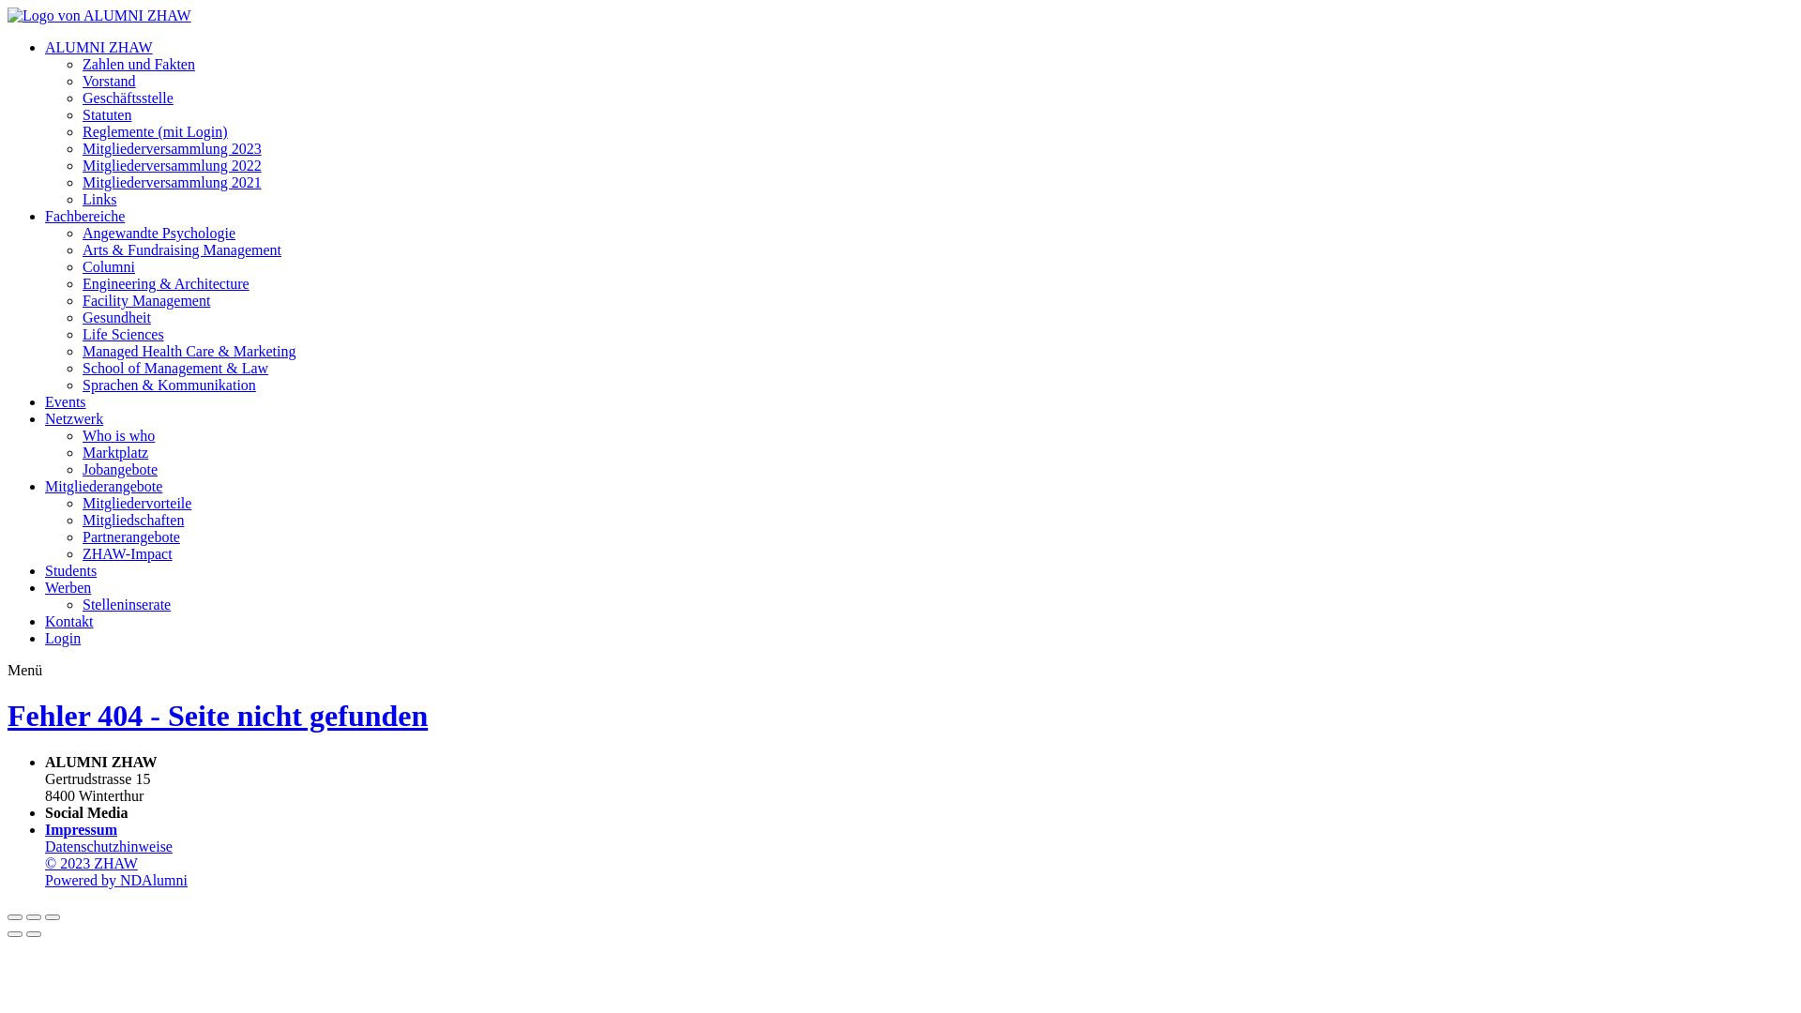 The height and width of the screenshot is (1013, 1801). I want to click on Jobangebote, so click(120, 469).